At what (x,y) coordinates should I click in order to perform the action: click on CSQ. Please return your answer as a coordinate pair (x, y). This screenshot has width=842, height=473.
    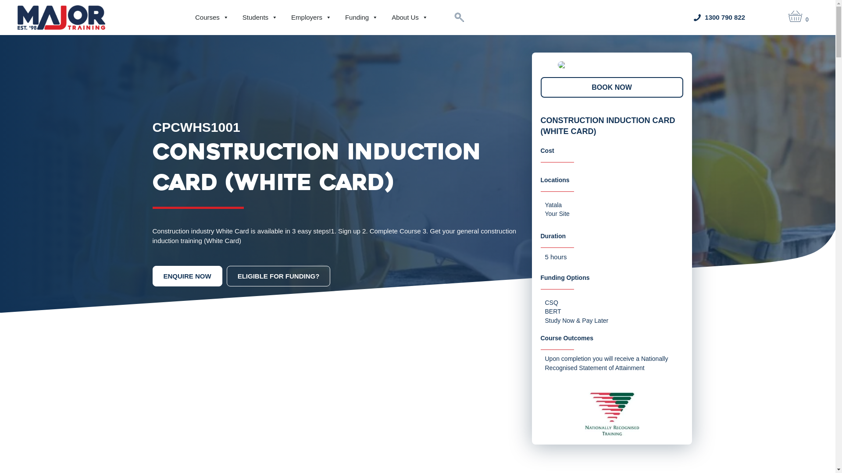
    Looking at the image, I should click on (551, 303).